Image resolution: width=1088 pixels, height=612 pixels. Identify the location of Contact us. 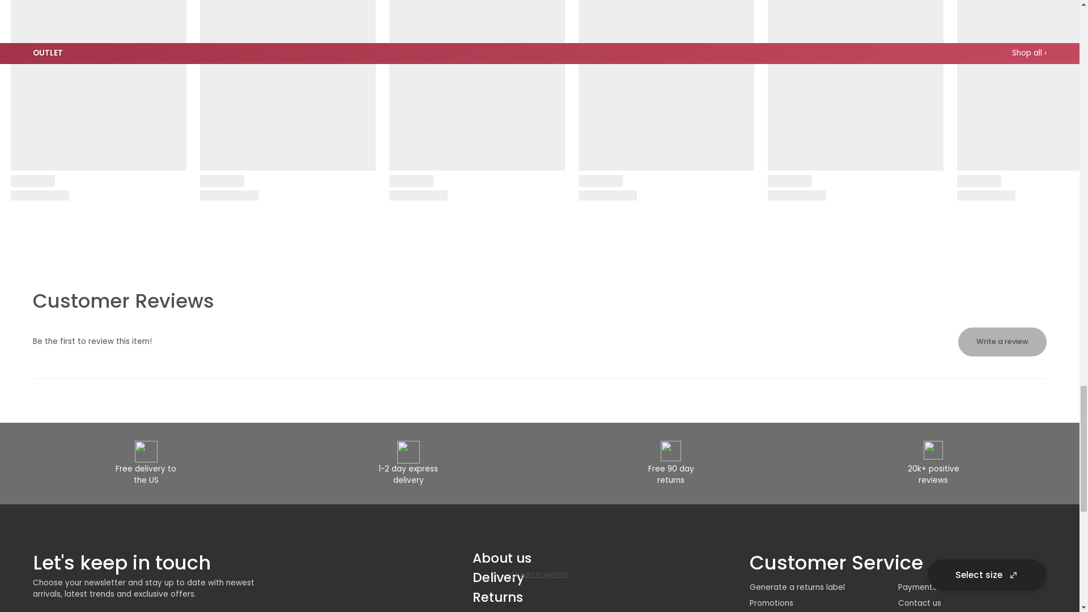
(919, 603).